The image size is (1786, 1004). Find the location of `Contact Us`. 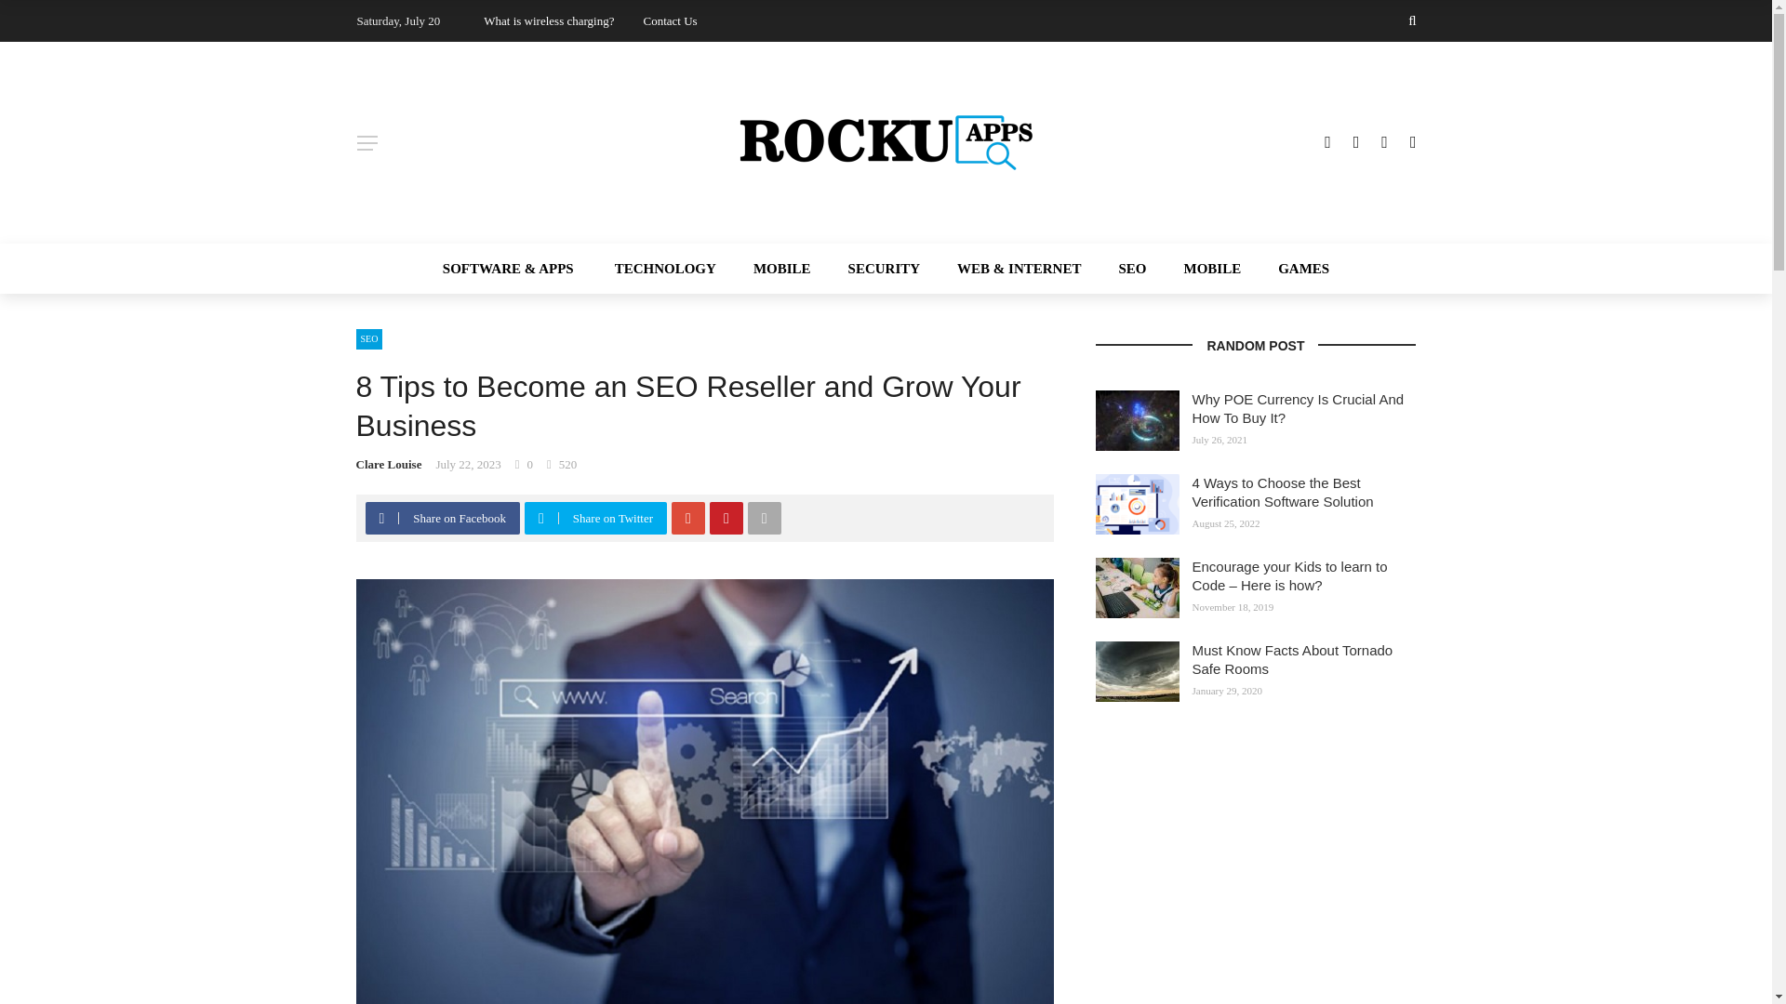

Contact Us is located at coordinates (670, 20).